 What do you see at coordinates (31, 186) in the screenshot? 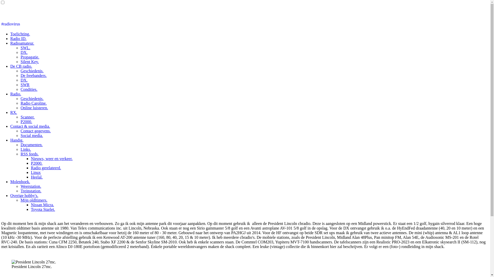
I see `Weerstation.` at bounding box center [31, 186].